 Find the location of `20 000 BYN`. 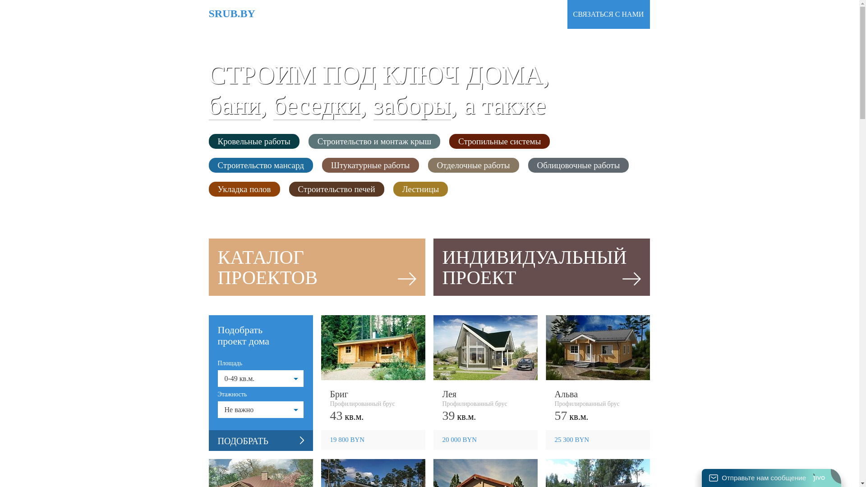

20 000 BYN is located at coordinates (485, 440).